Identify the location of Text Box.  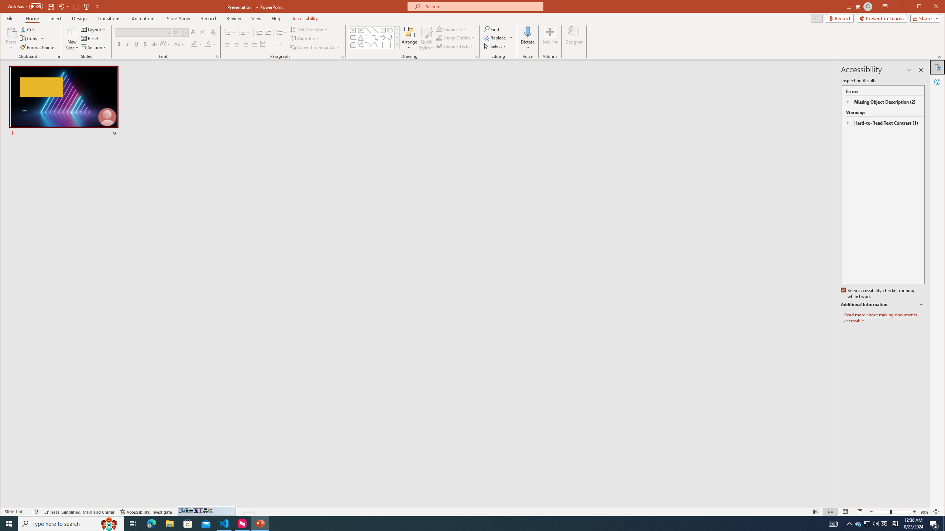
(353, 30).